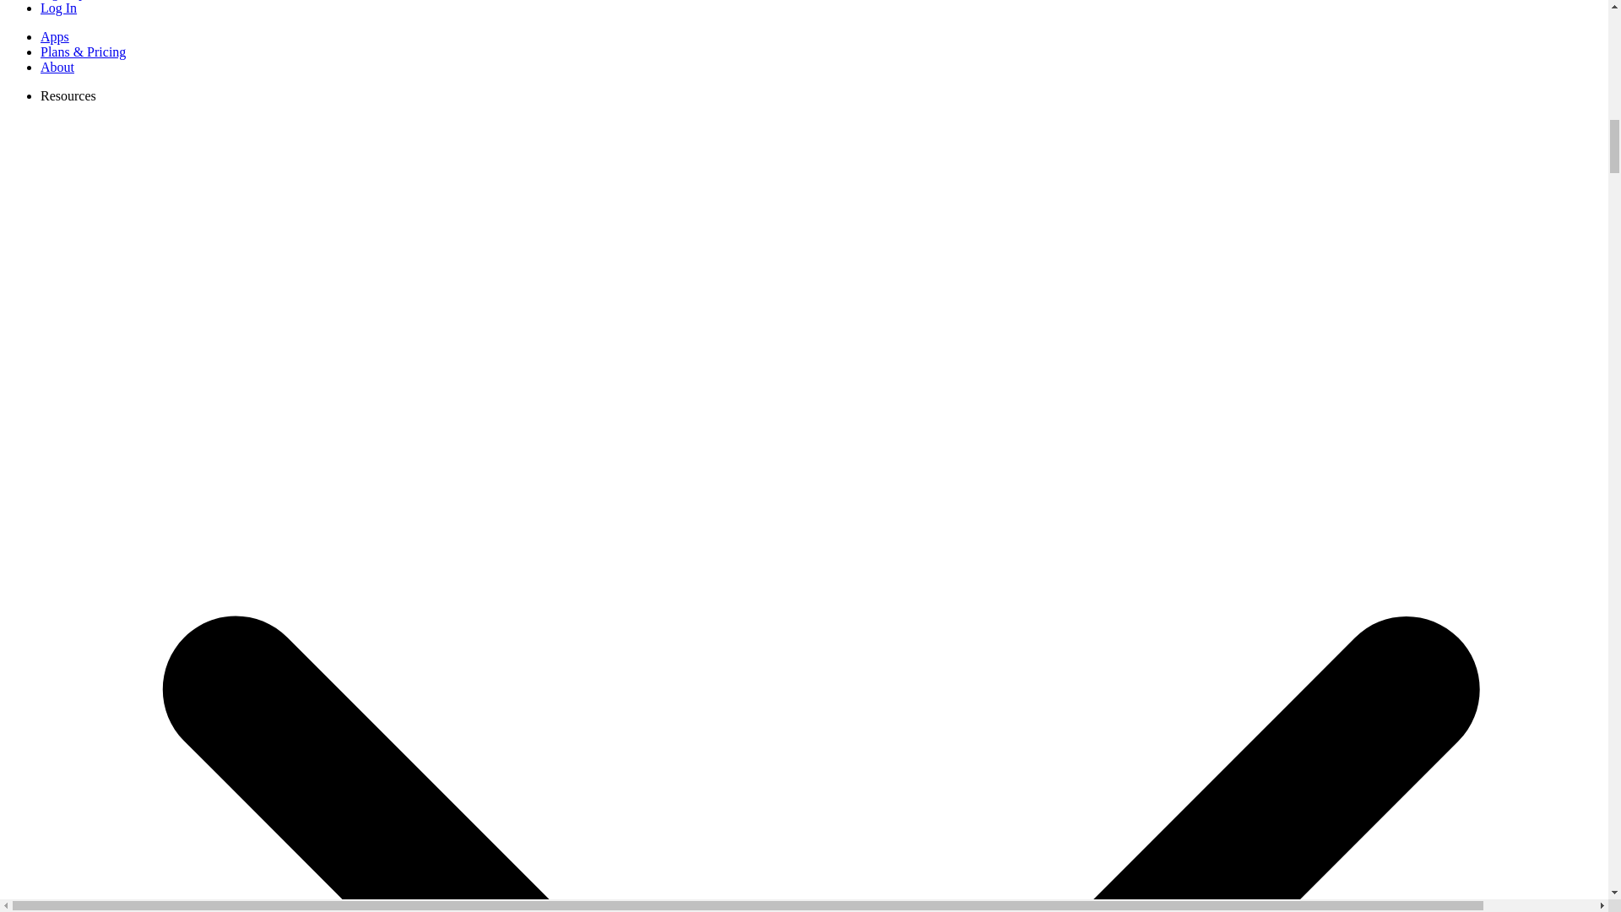 The image size is (1621, 912). What do you see at coordinates (58, 8) in the screenshot?
I see `Log In` at bounding box center [58, 8].